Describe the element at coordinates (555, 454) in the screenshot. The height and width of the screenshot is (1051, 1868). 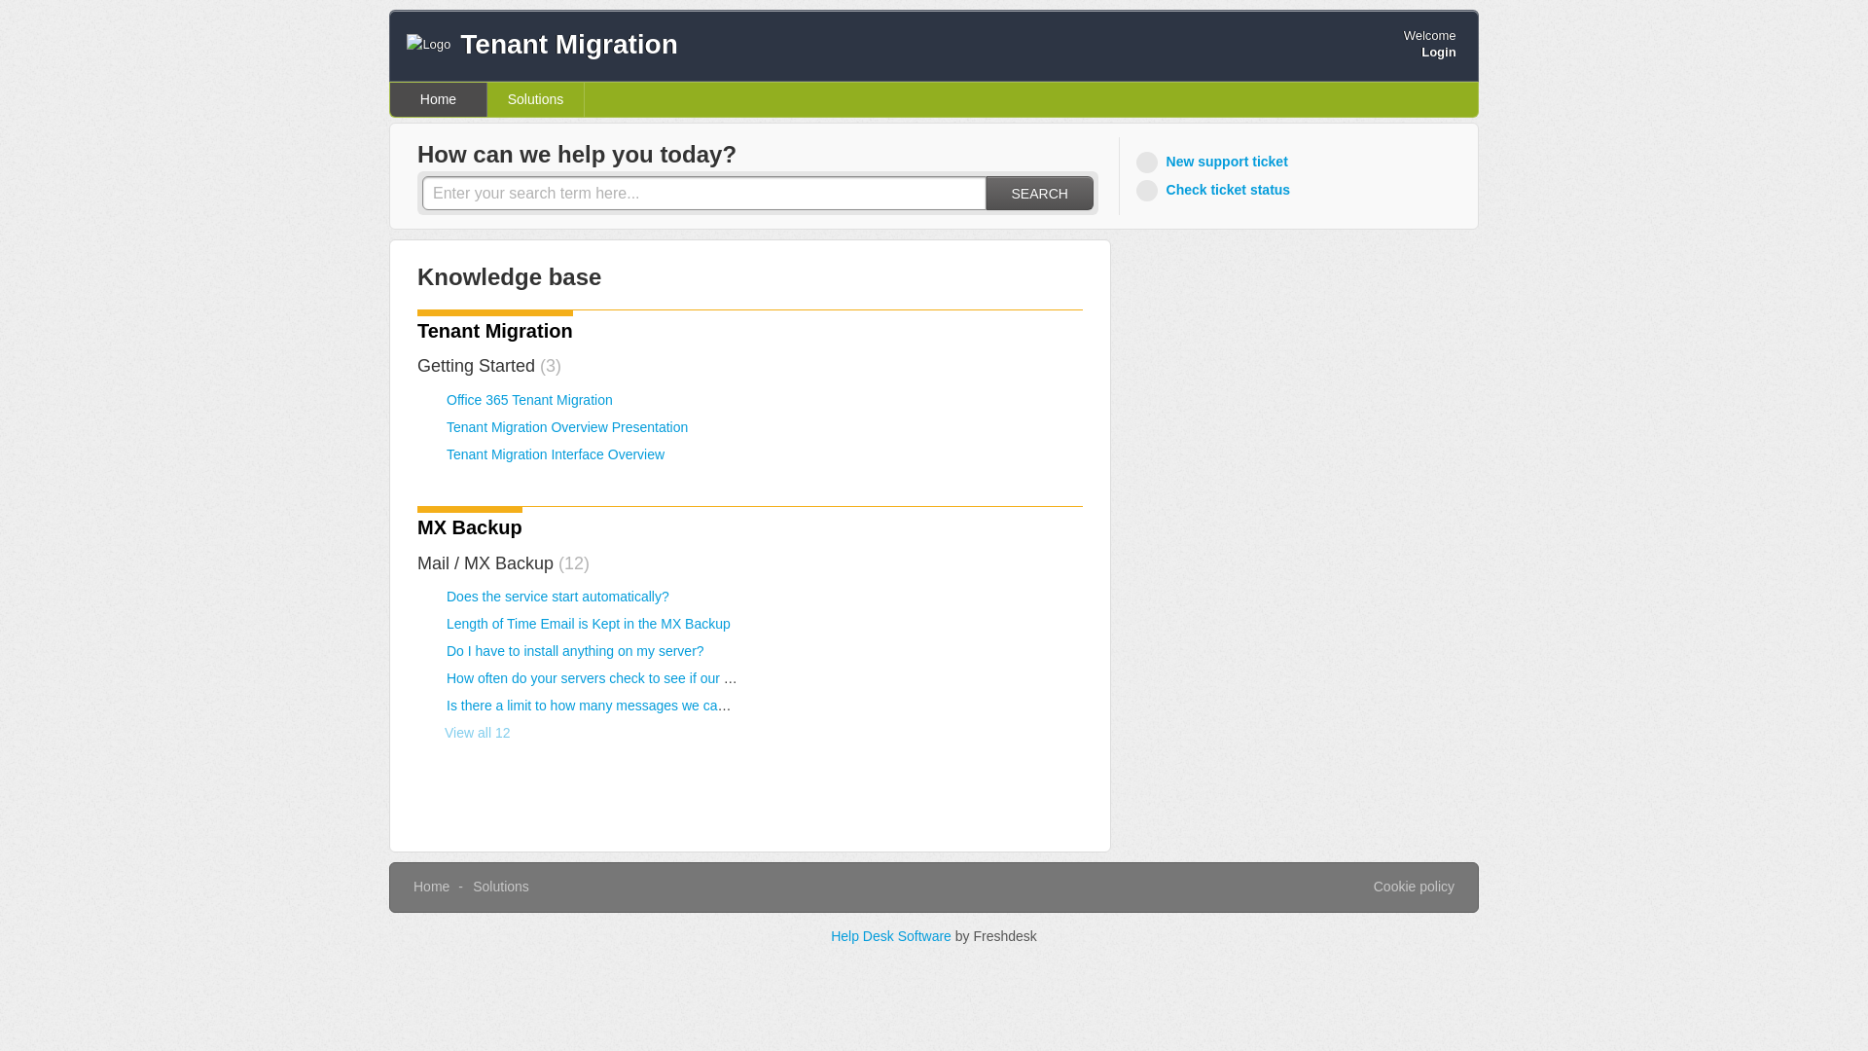
I see `Tenant Migration Interface Overview` at that location.